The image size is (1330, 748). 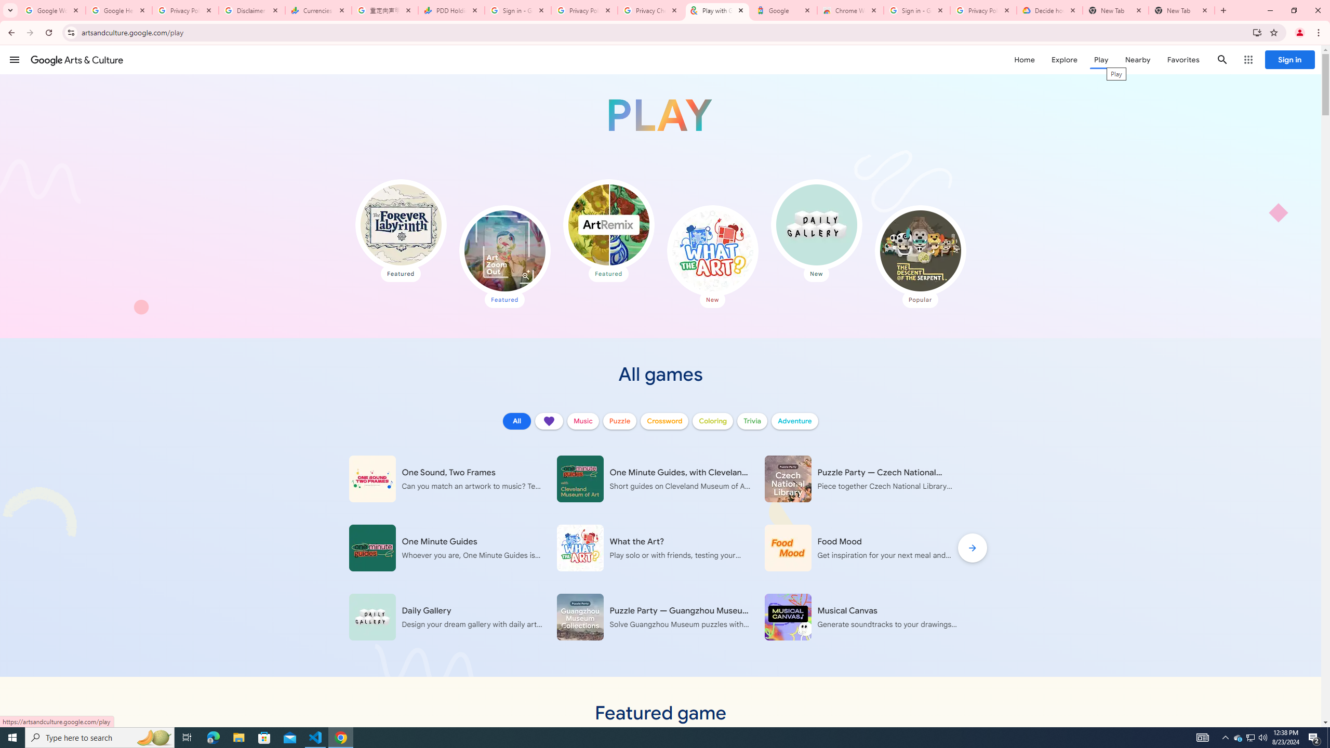 I want to click on Play, so click(x=1101, y=59).